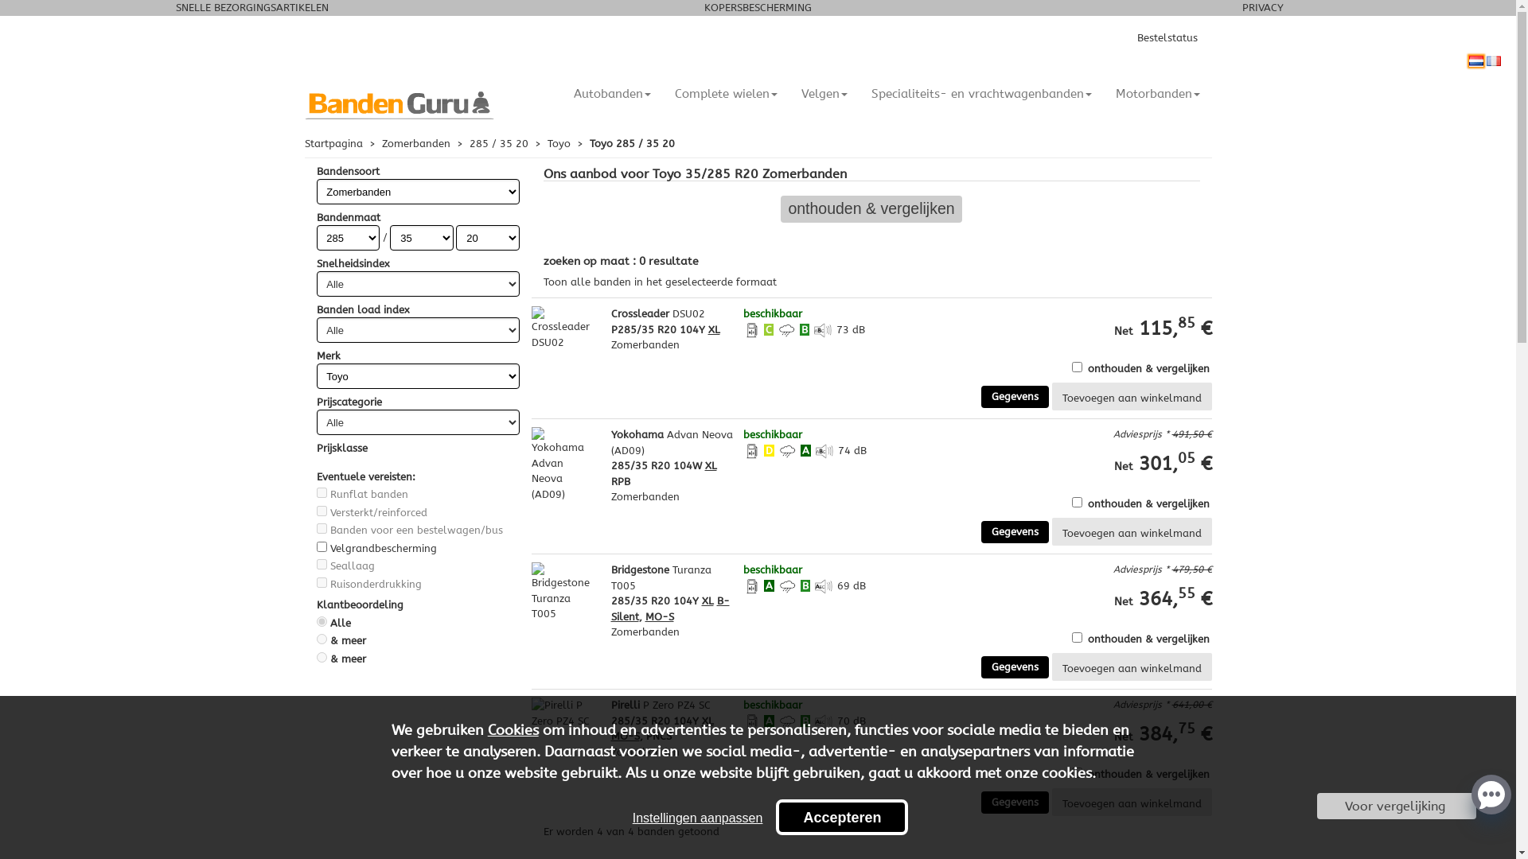 The image size is (1528, 859). What do you see at coordinates (1132, 396) in the screenshot?
I see `Toevoegen aan winkelmand` at bounding box center [1132, 396].